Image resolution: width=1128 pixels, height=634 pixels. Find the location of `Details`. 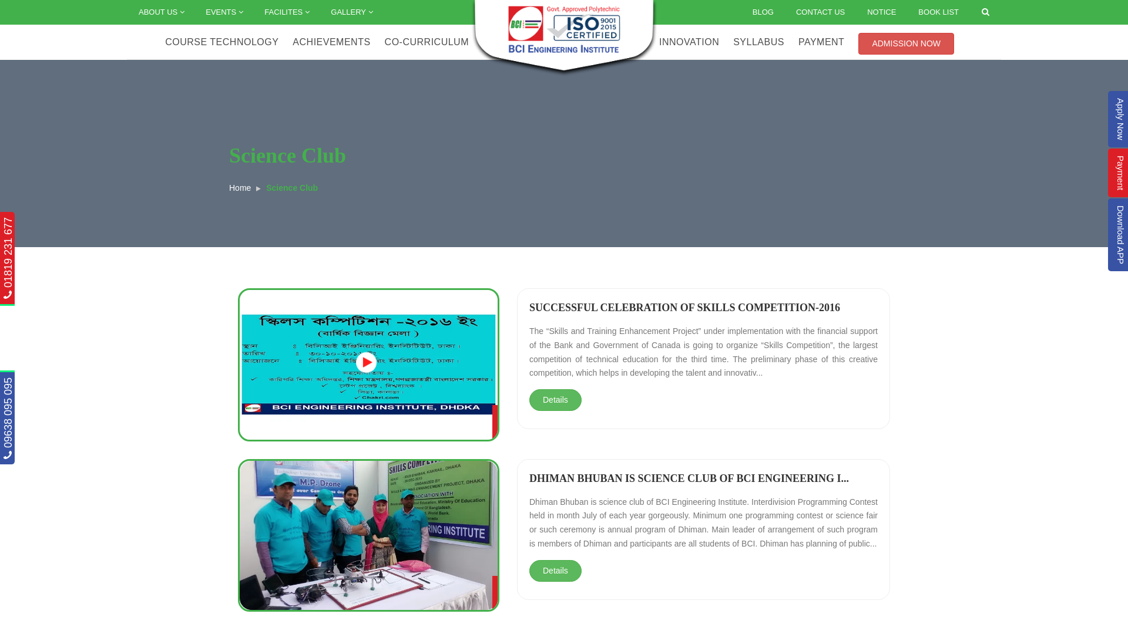

Details is located at coordinates (556, 571).